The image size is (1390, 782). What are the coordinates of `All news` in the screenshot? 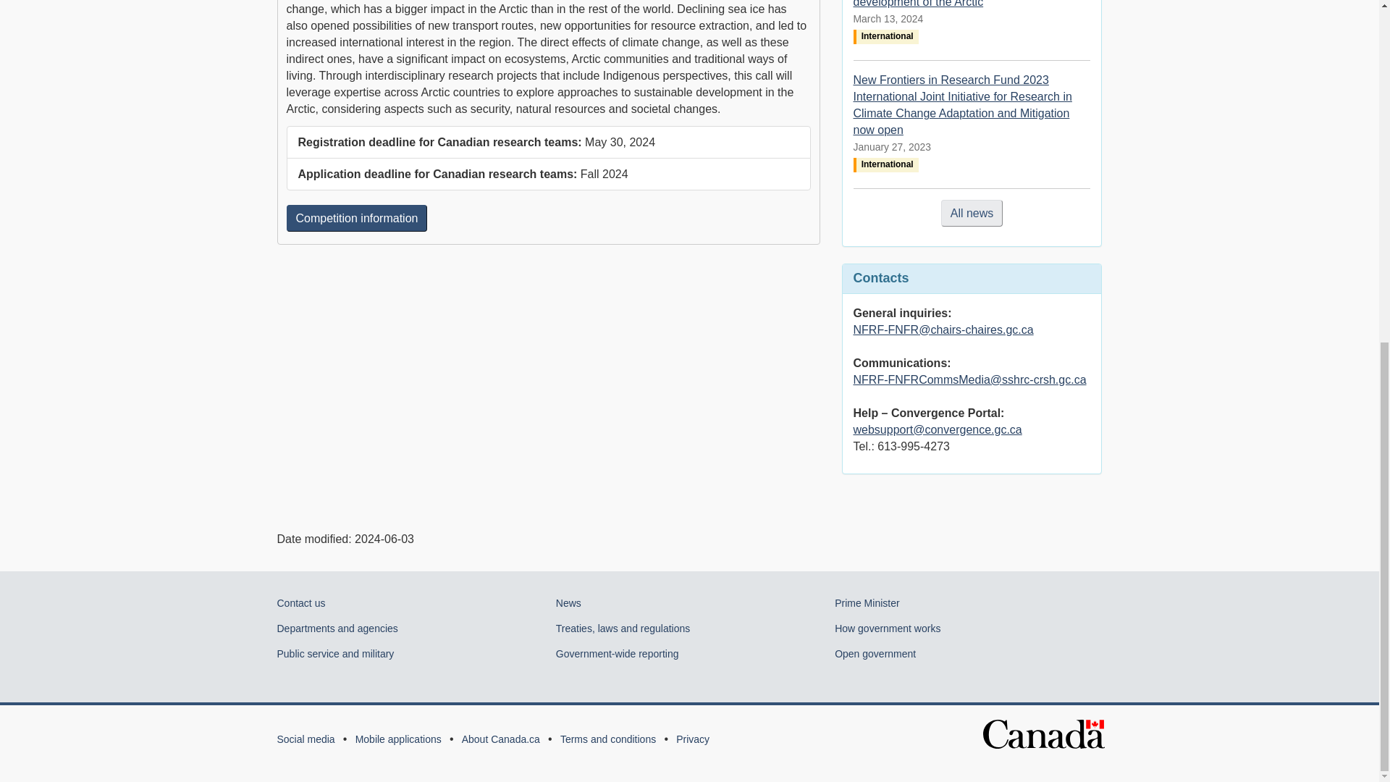 It's located at (972, 213).